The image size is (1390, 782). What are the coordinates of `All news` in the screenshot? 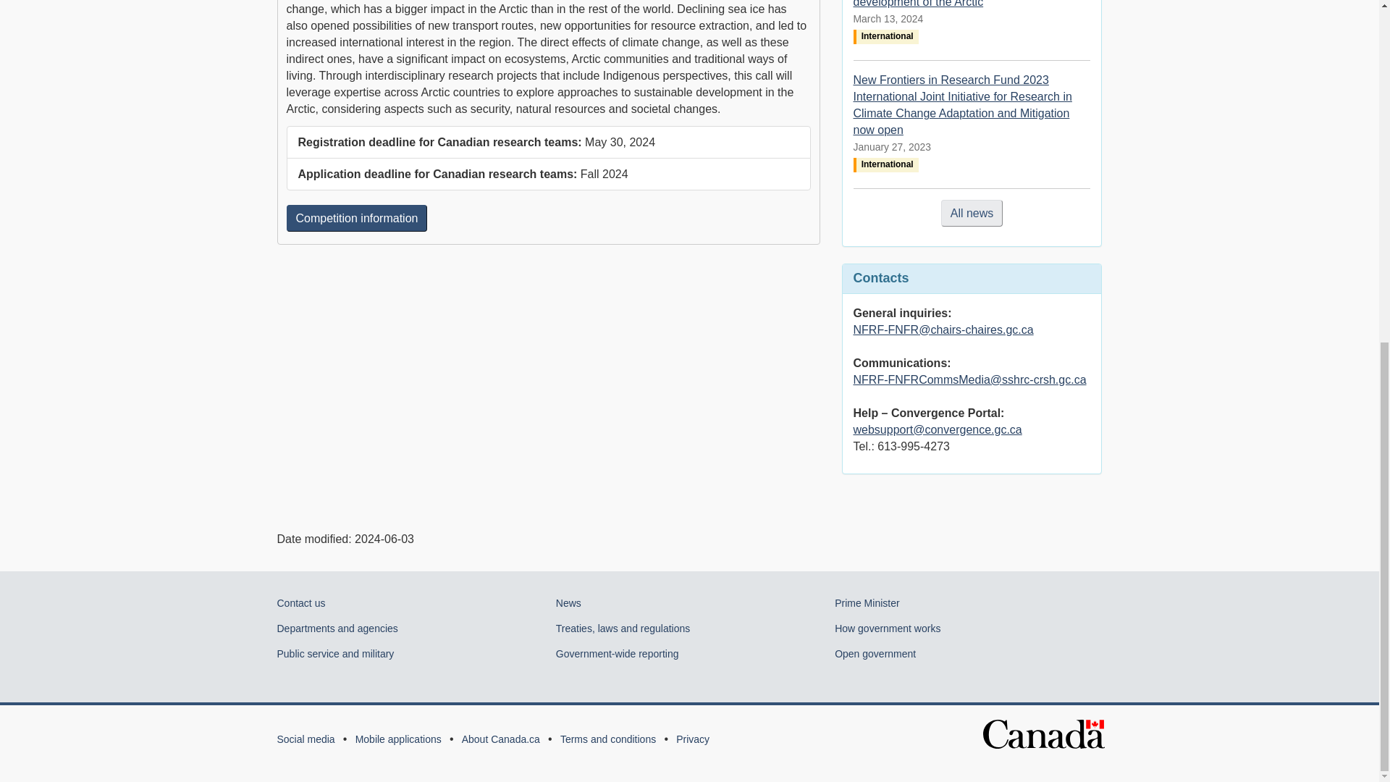 It's located at (972, 213).